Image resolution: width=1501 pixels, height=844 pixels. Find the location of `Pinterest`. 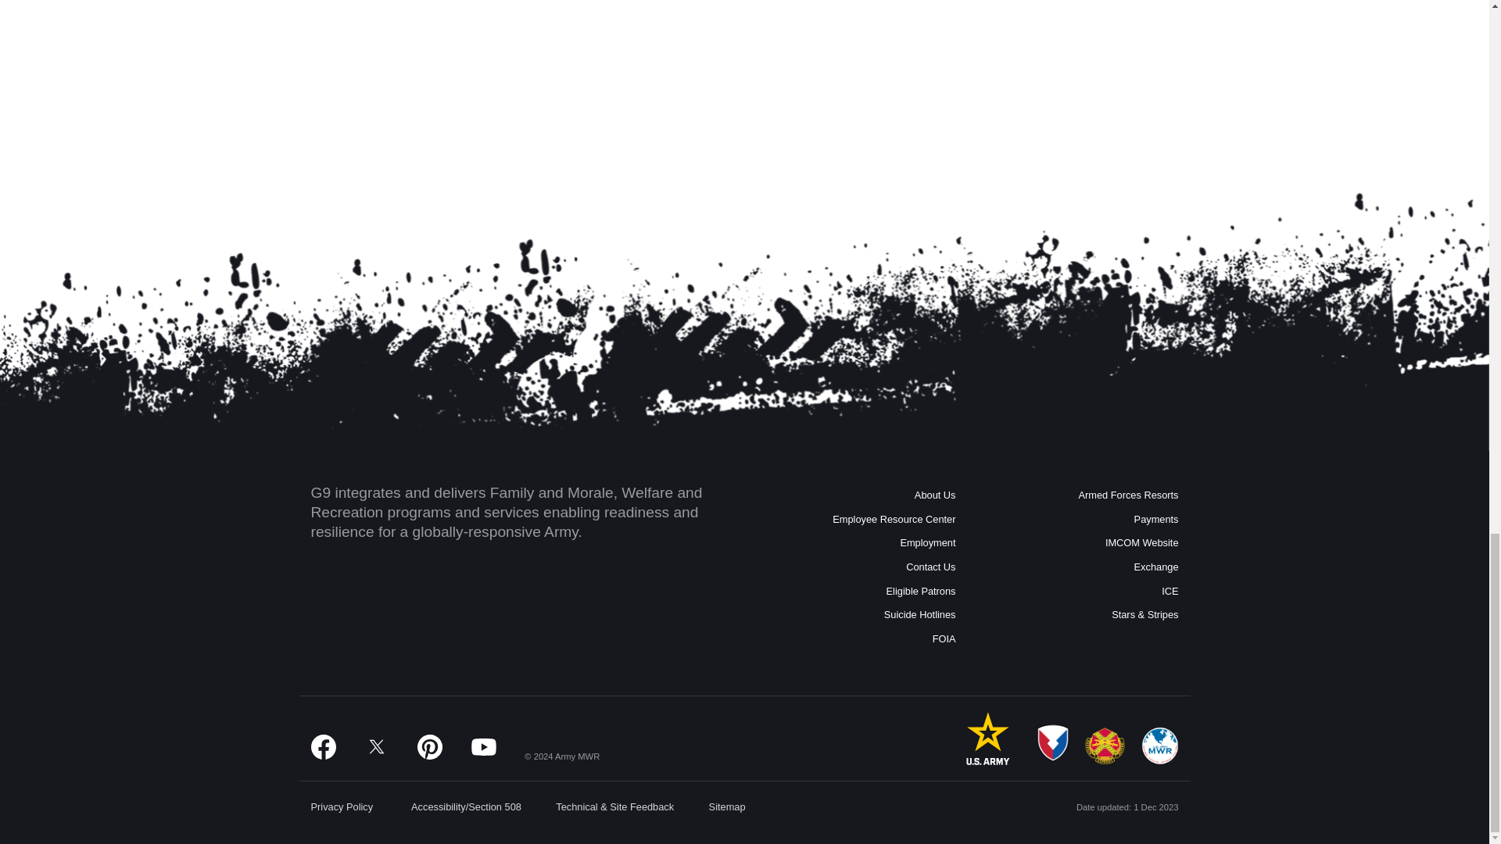

Pinterest is located at coordinates (430, 747).